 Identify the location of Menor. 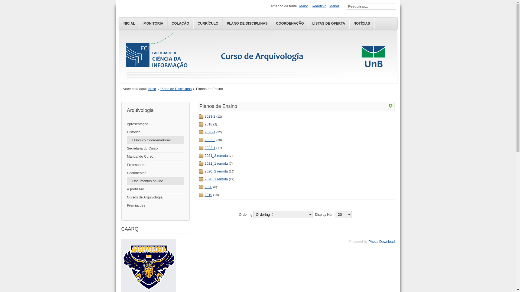
(334, 6).